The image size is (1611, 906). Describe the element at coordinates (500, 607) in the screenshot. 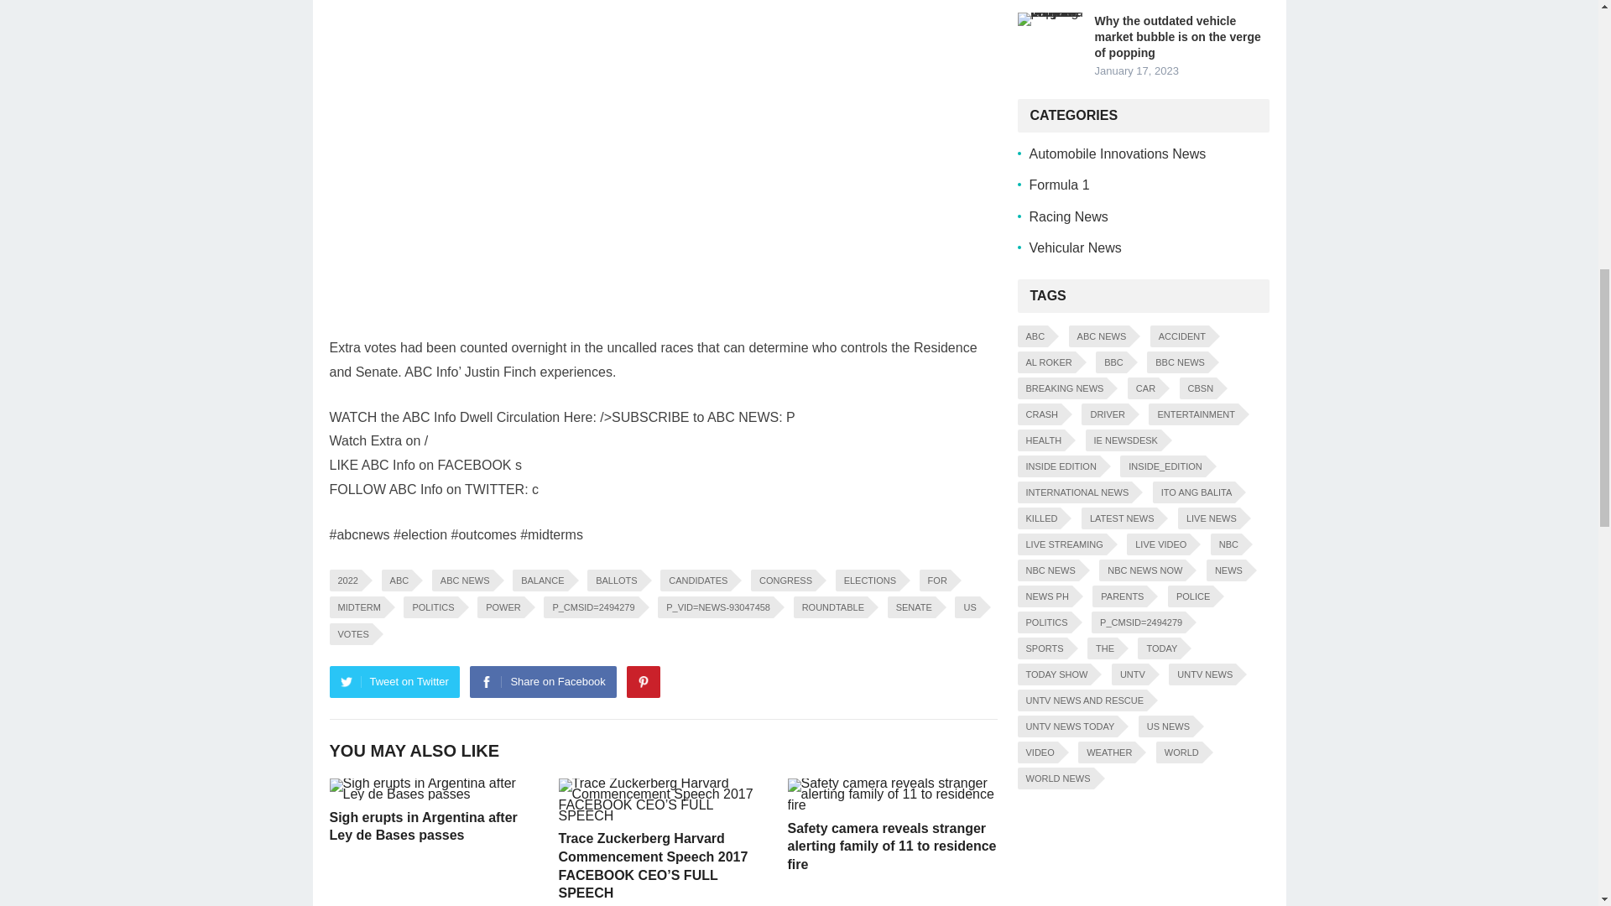

I see `POWER` at that location.